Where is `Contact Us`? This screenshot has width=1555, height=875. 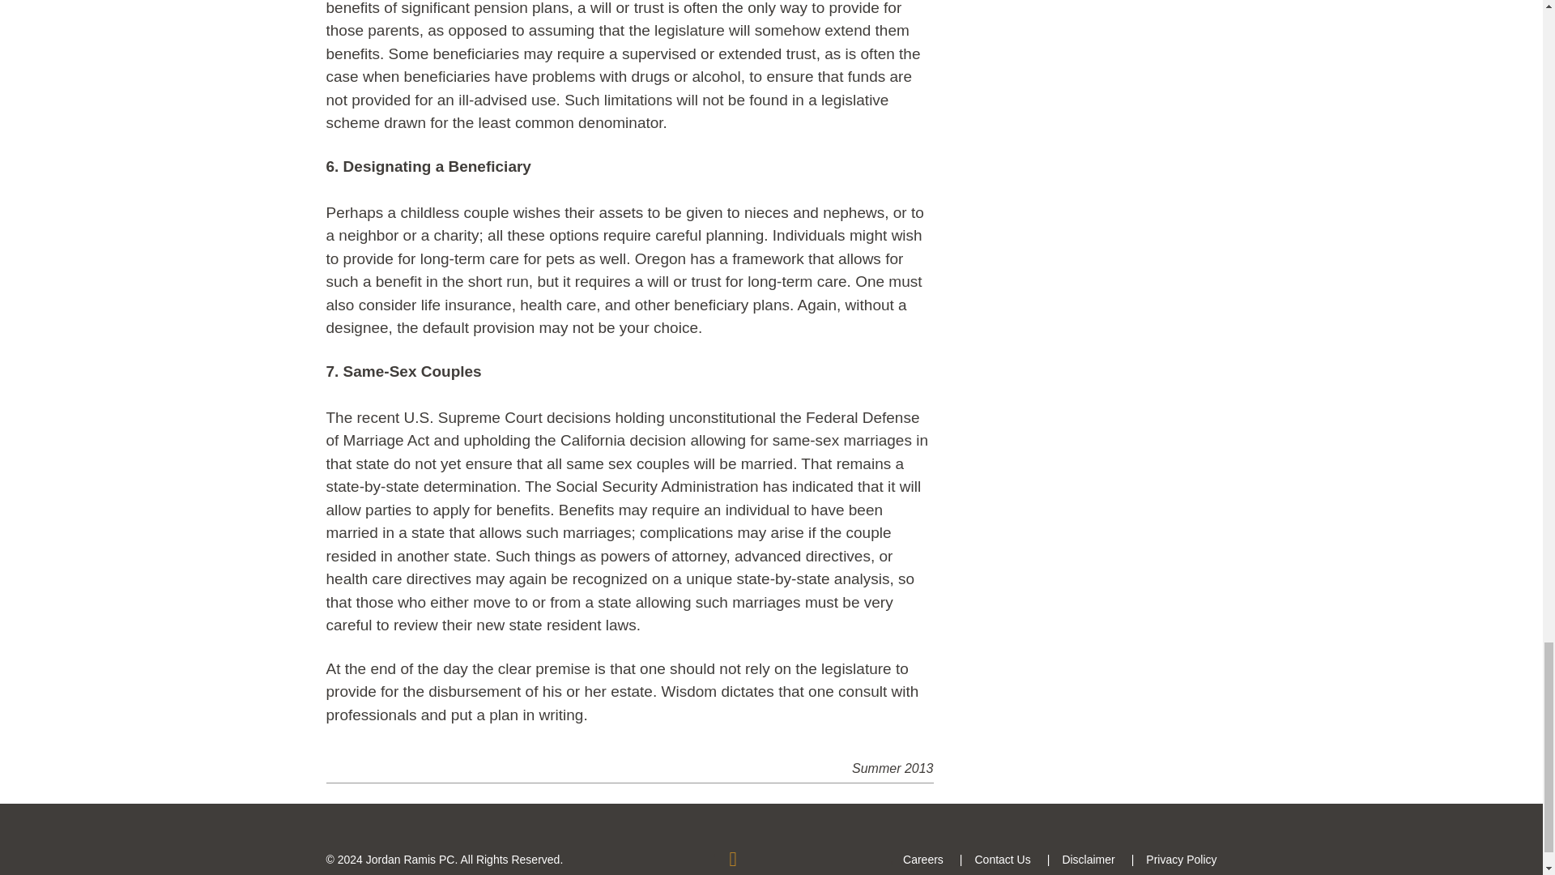 Contact Us is located at coordinates (1002, 860).